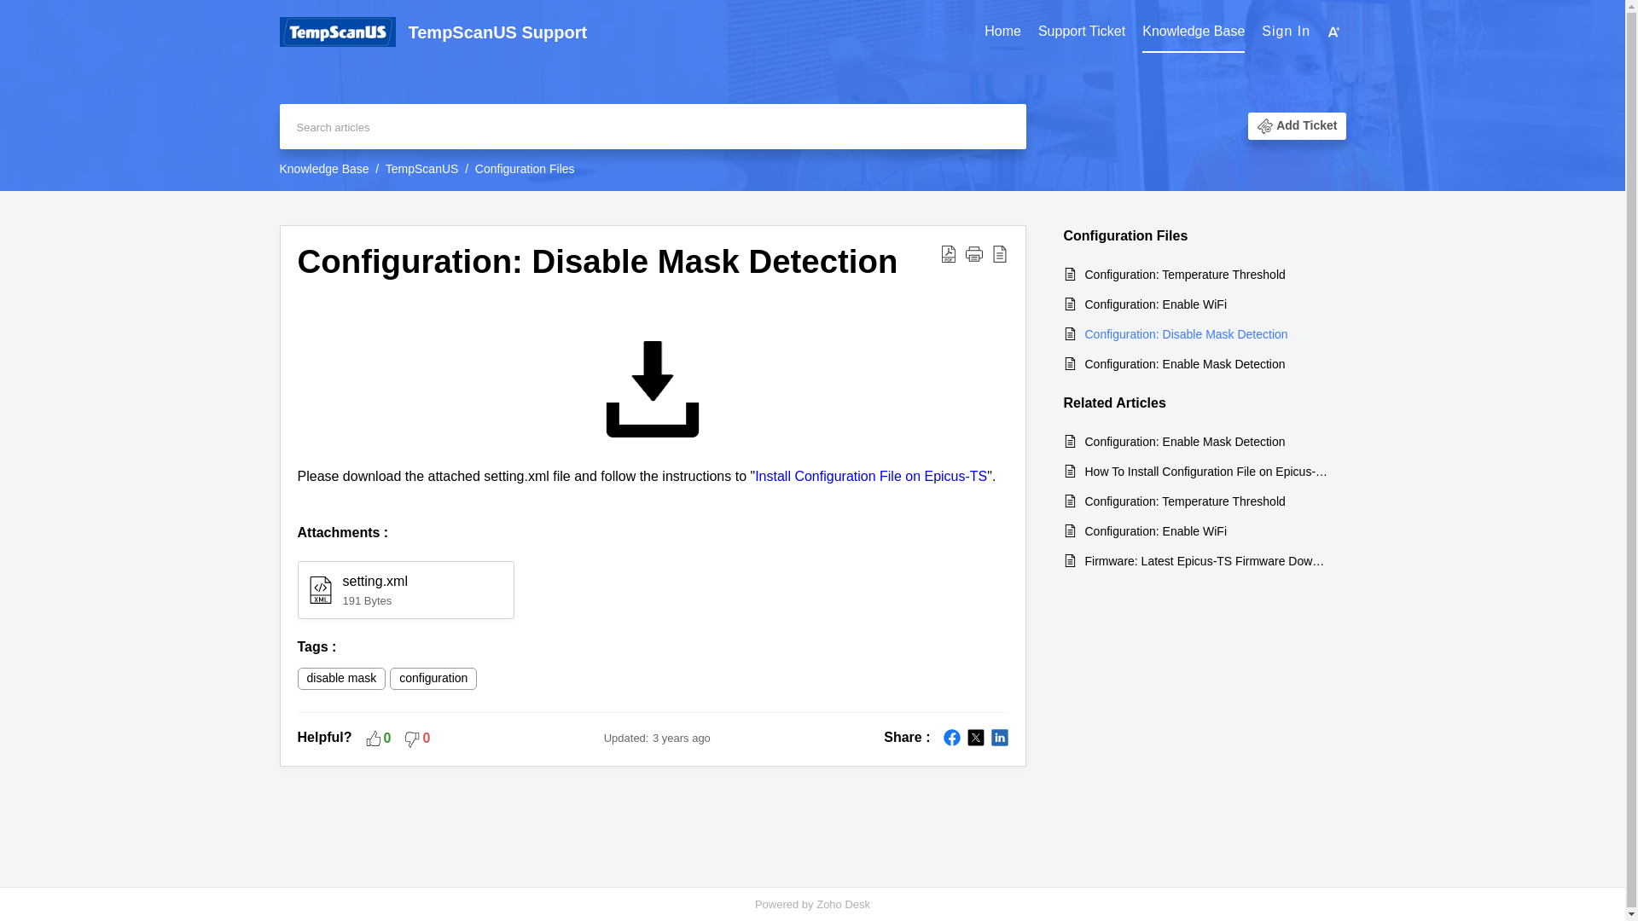 This screenshot has height=921, width=1638. I want to click on Zoho Desk, so click(843, 904).